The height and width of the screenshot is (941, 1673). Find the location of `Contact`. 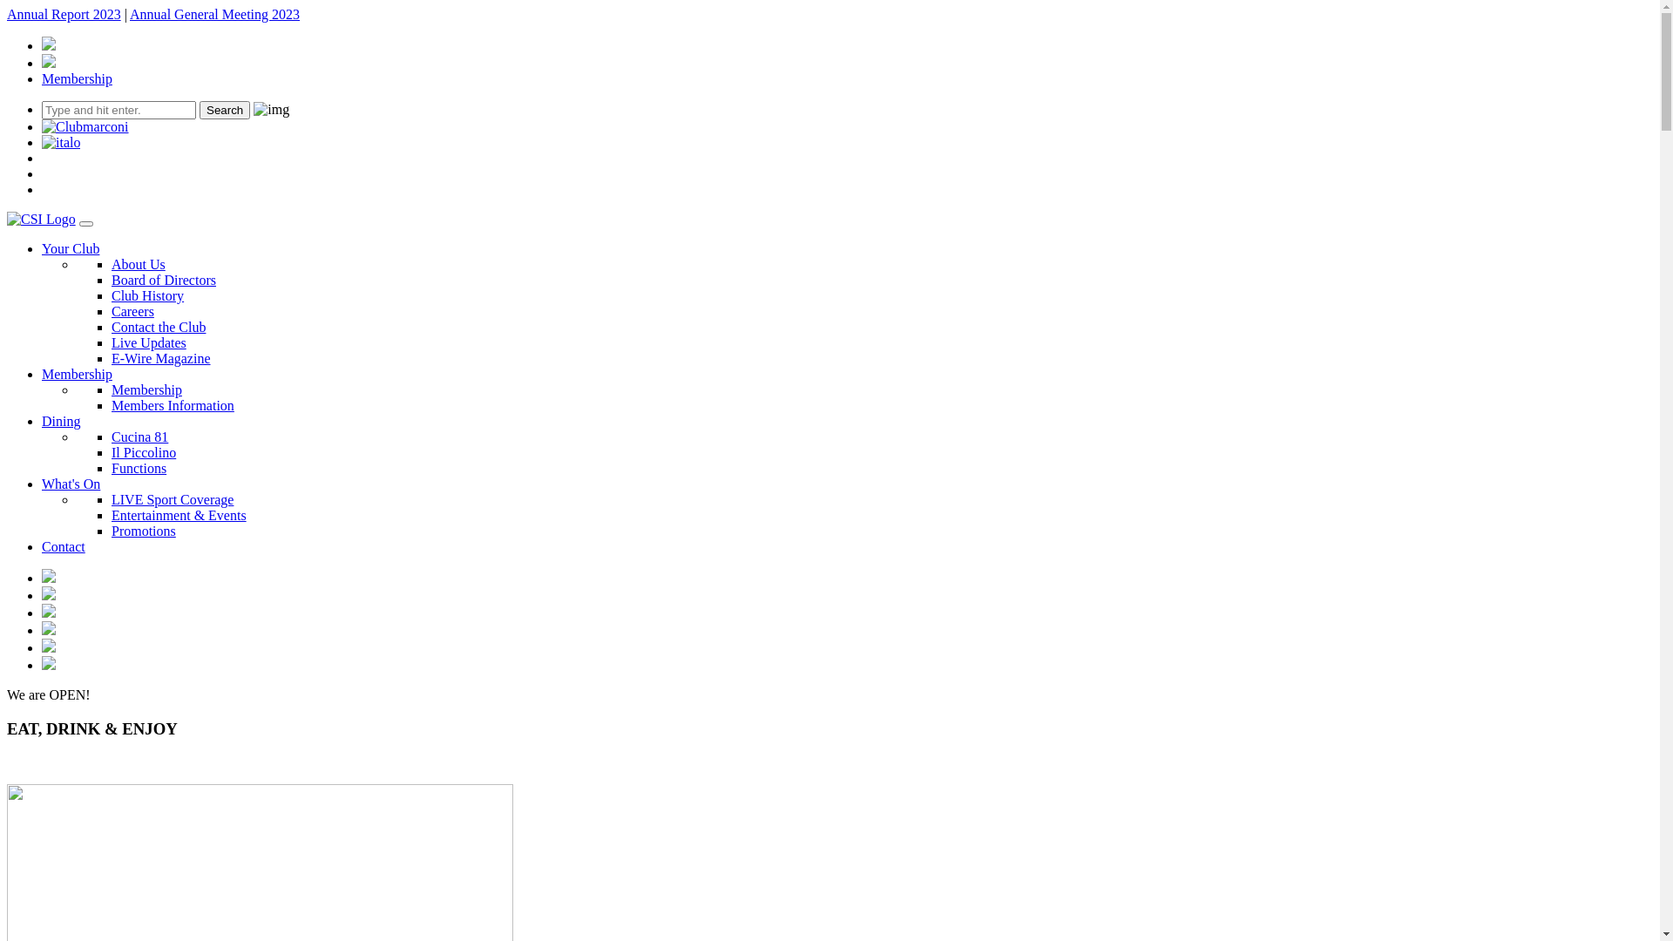

Contact is located at coordinates (64, 547).